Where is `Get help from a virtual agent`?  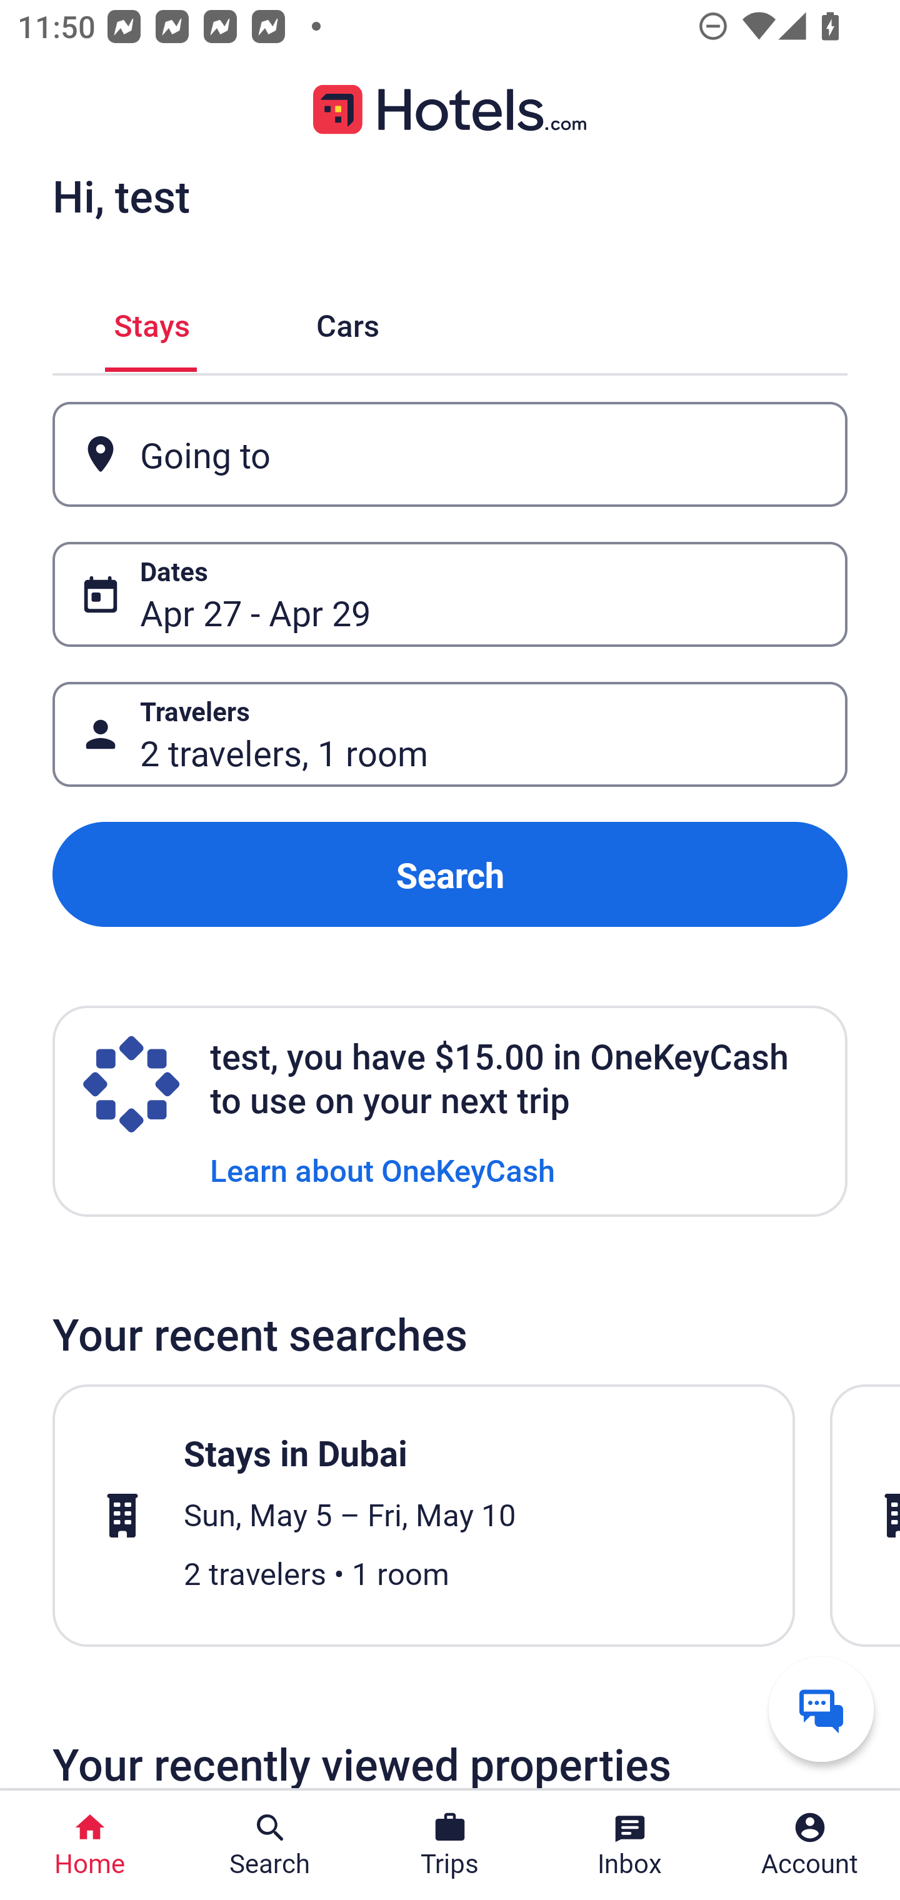 Get help from a virtual agent is located at coordinates (821, 1709).